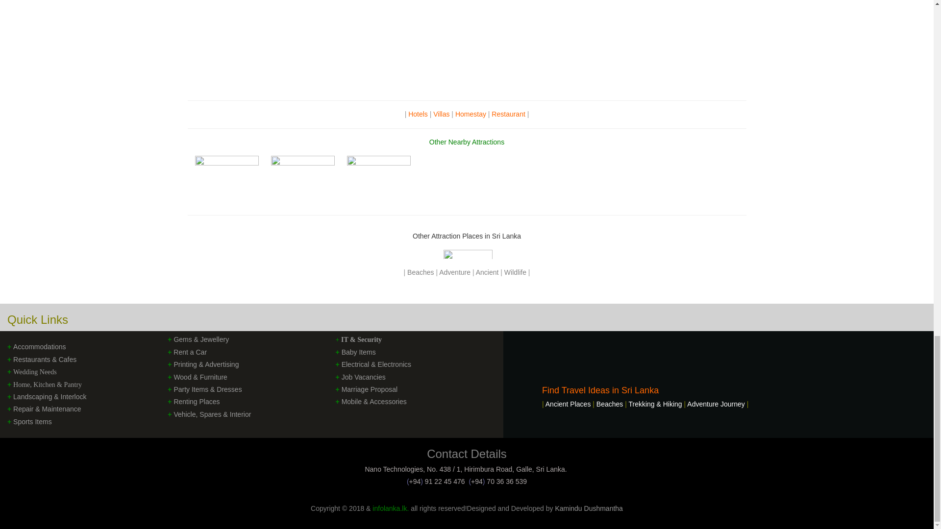 The height and width of the screenshot is (529, 941). Describe the element at coordinates (39, 347) in the screenshot. I see `Accommodations` at that location.